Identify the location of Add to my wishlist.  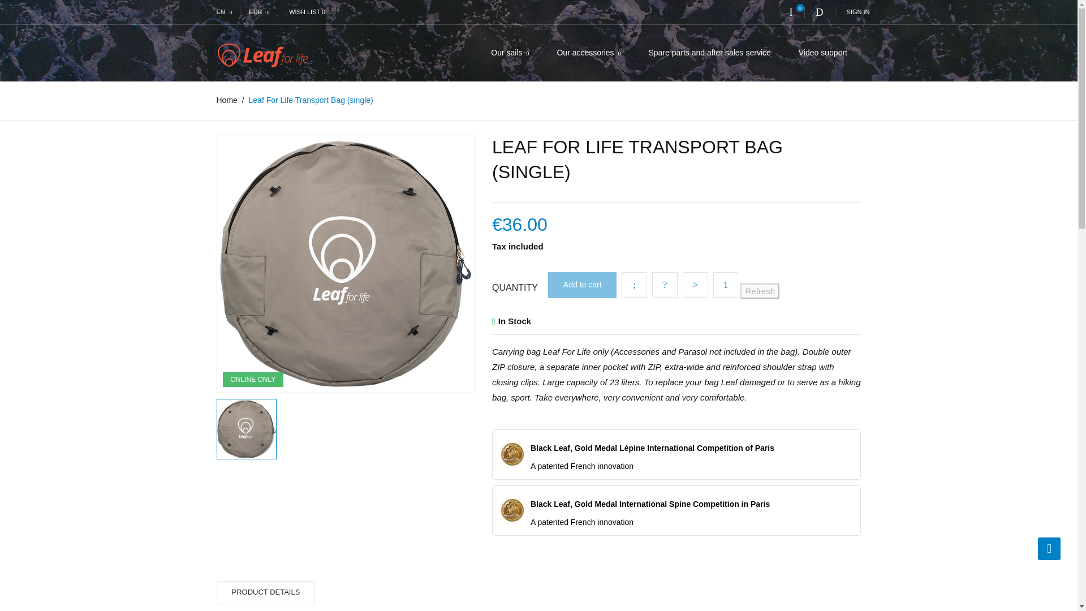
(726, 284).